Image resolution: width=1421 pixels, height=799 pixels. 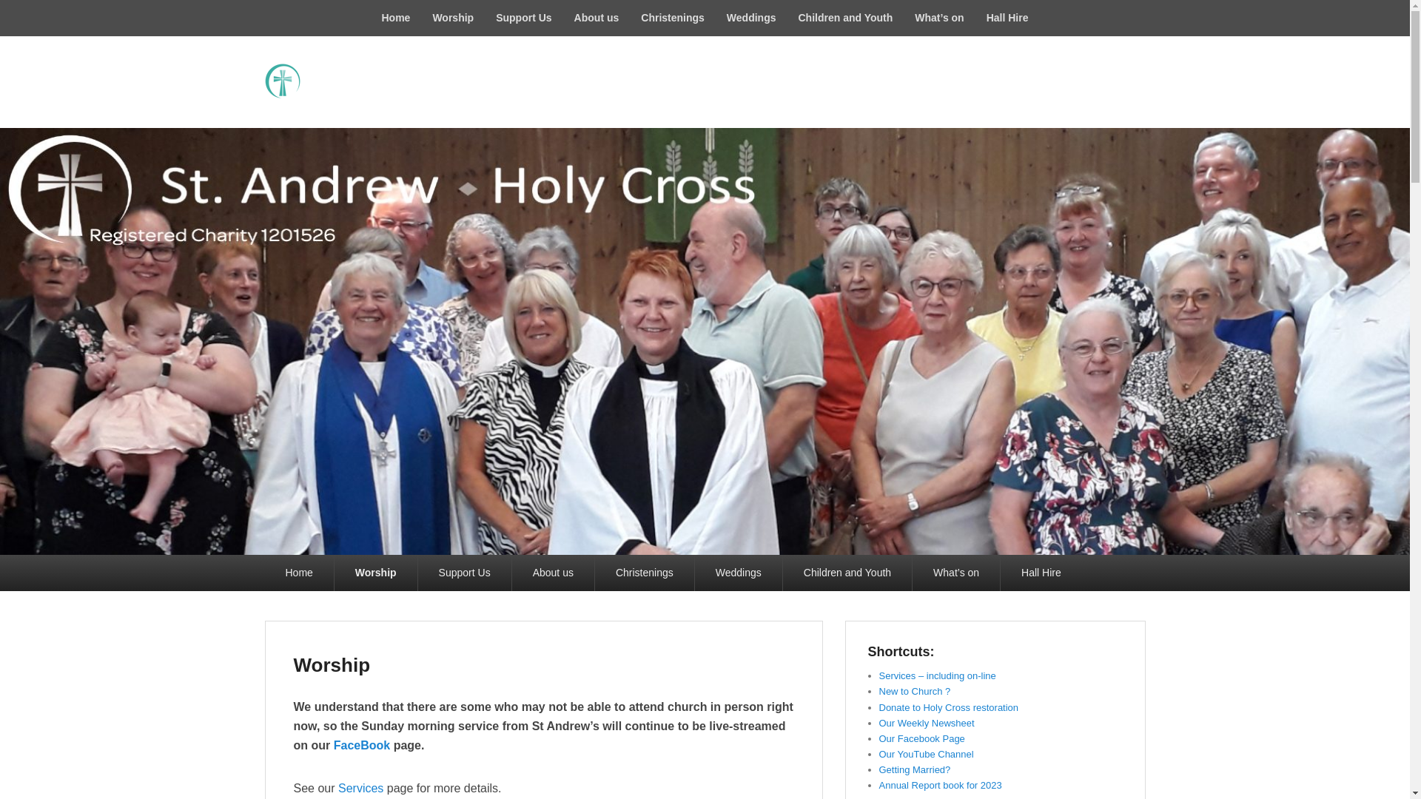 I want to click on About us, so click(x=597, y=18).